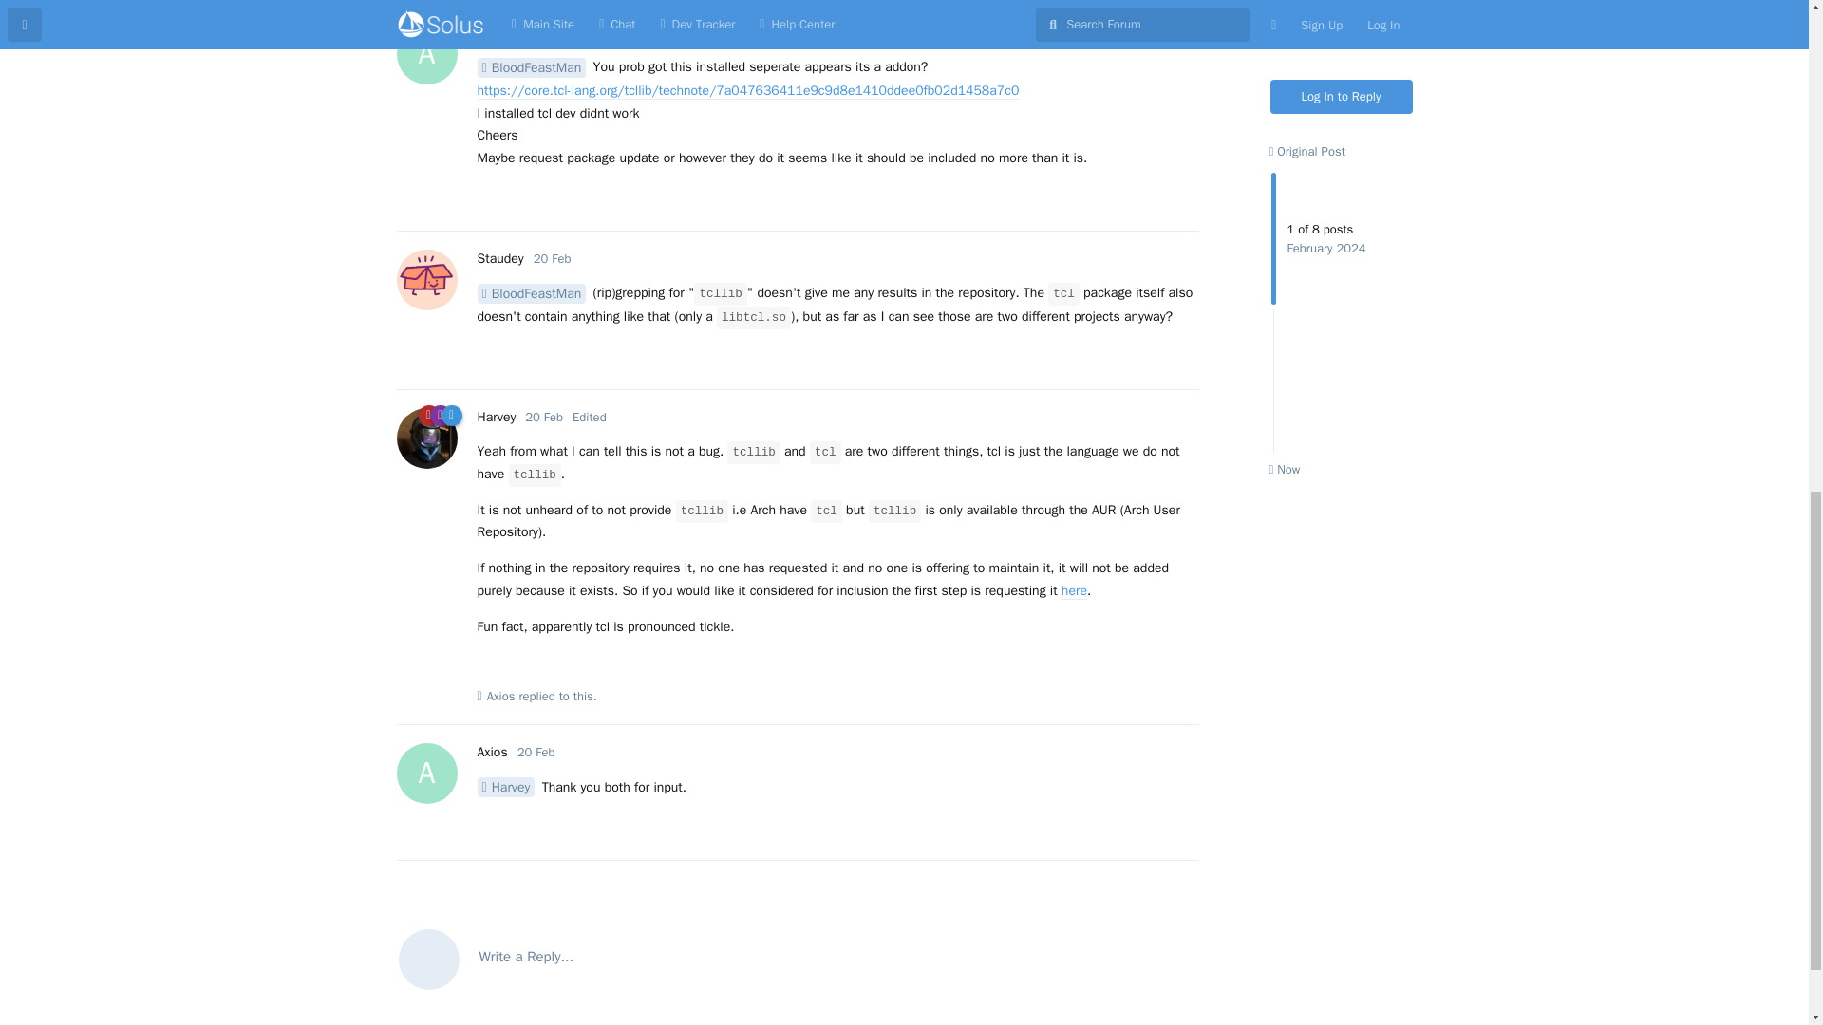  I want to click on Tuesday, February 20, 2024 7:05 AM, so click(536, 752).